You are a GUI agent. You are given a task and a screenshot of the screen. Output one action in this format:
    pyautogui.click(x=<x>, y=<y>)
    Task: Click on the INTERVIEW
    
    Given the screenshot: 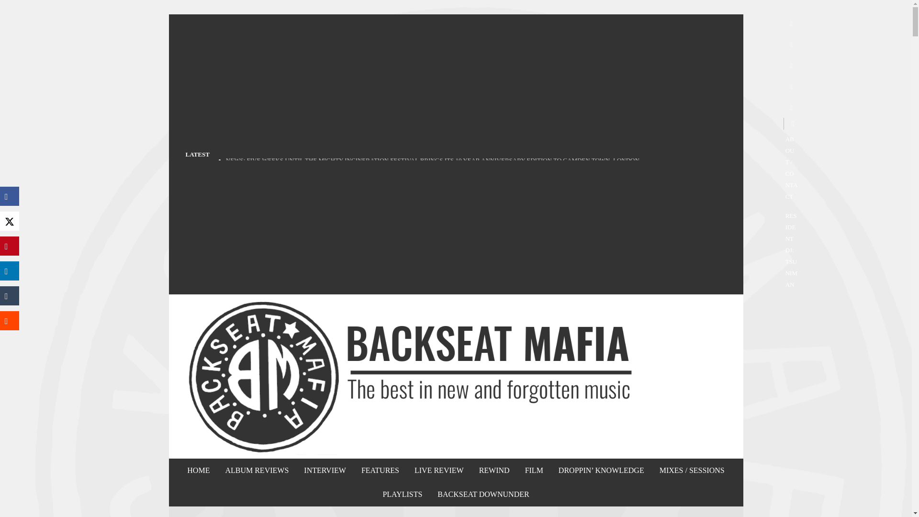 What is the action you would take?
    pyautogui.click(x=325, y=470)
    